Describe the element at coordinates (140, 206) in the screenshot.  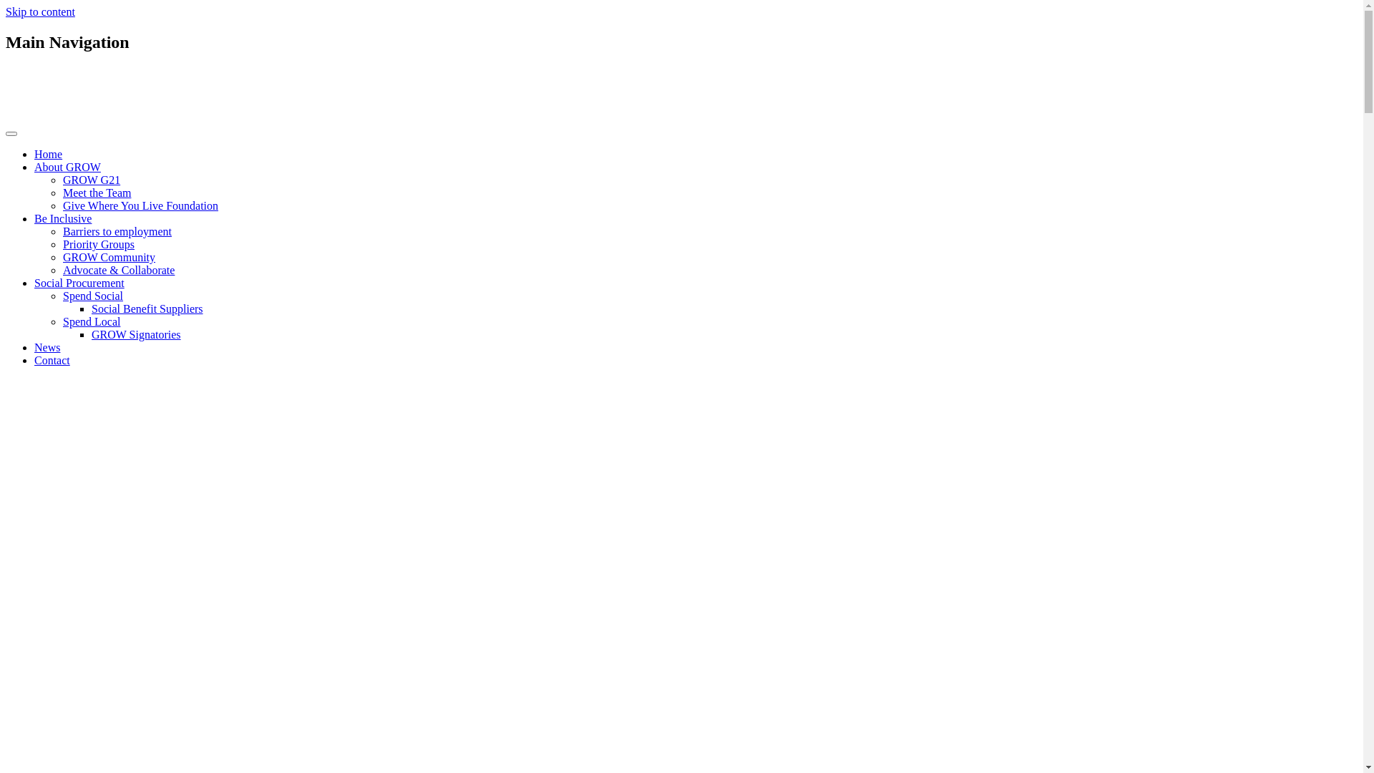
I see `Give Where You Live Foundation` at that location.